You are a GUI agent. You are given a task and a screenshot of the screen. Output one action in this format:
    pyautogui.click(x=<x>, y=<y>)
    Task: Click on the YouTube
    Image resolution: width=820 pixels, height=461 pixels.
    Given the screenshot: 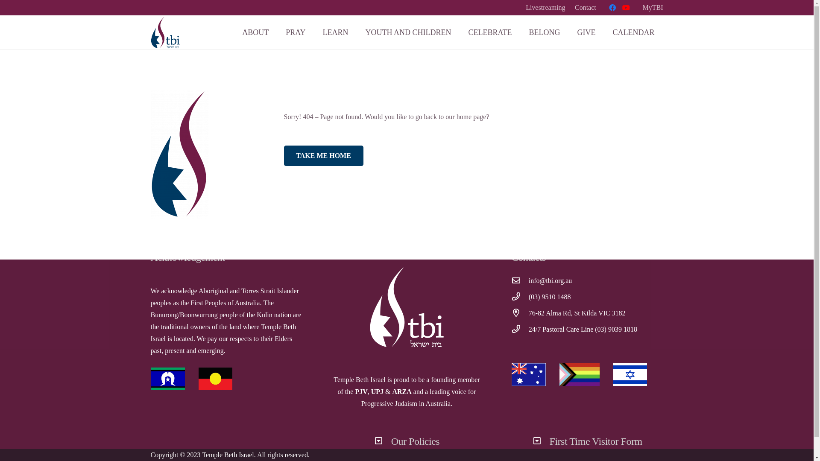 What is the action you would take?
    pyautogui.click(x=626, y=8)
    